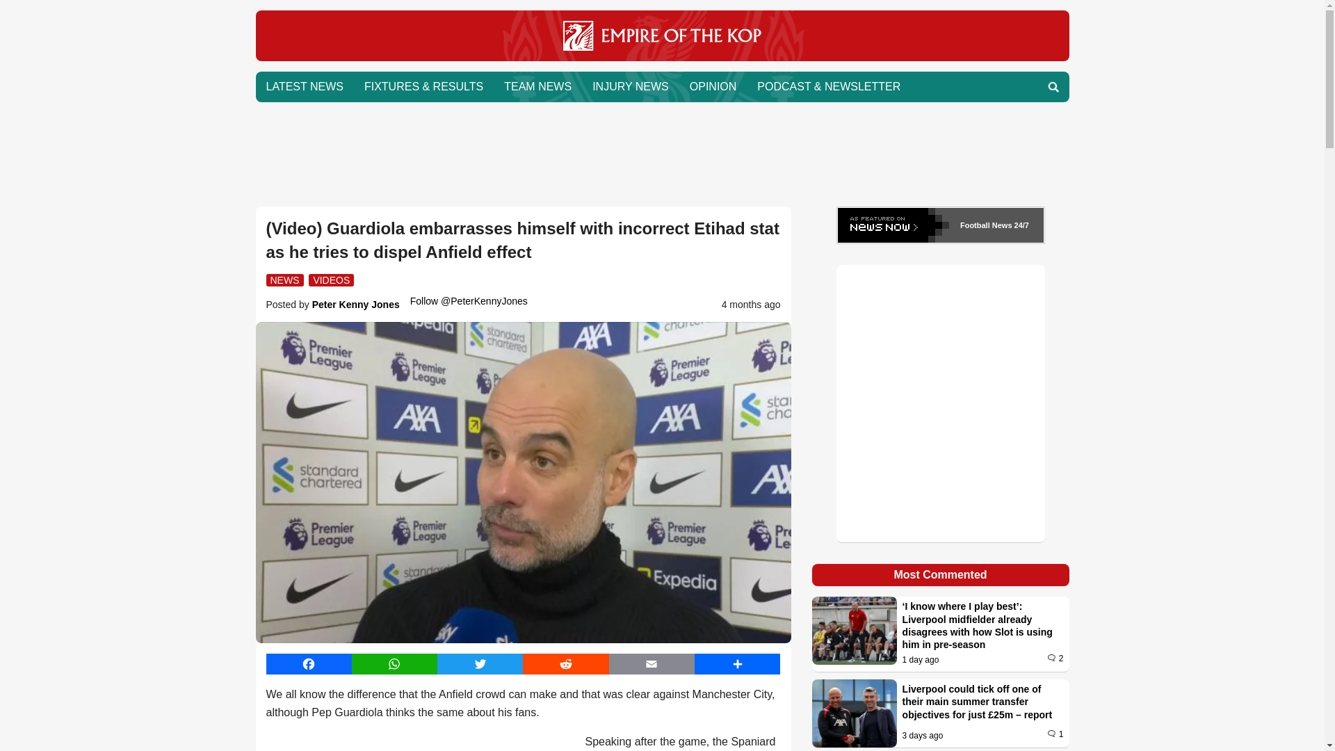  Describe the element at coordinates (713, 86) in the screenshot. I see `OPINION` at that location.